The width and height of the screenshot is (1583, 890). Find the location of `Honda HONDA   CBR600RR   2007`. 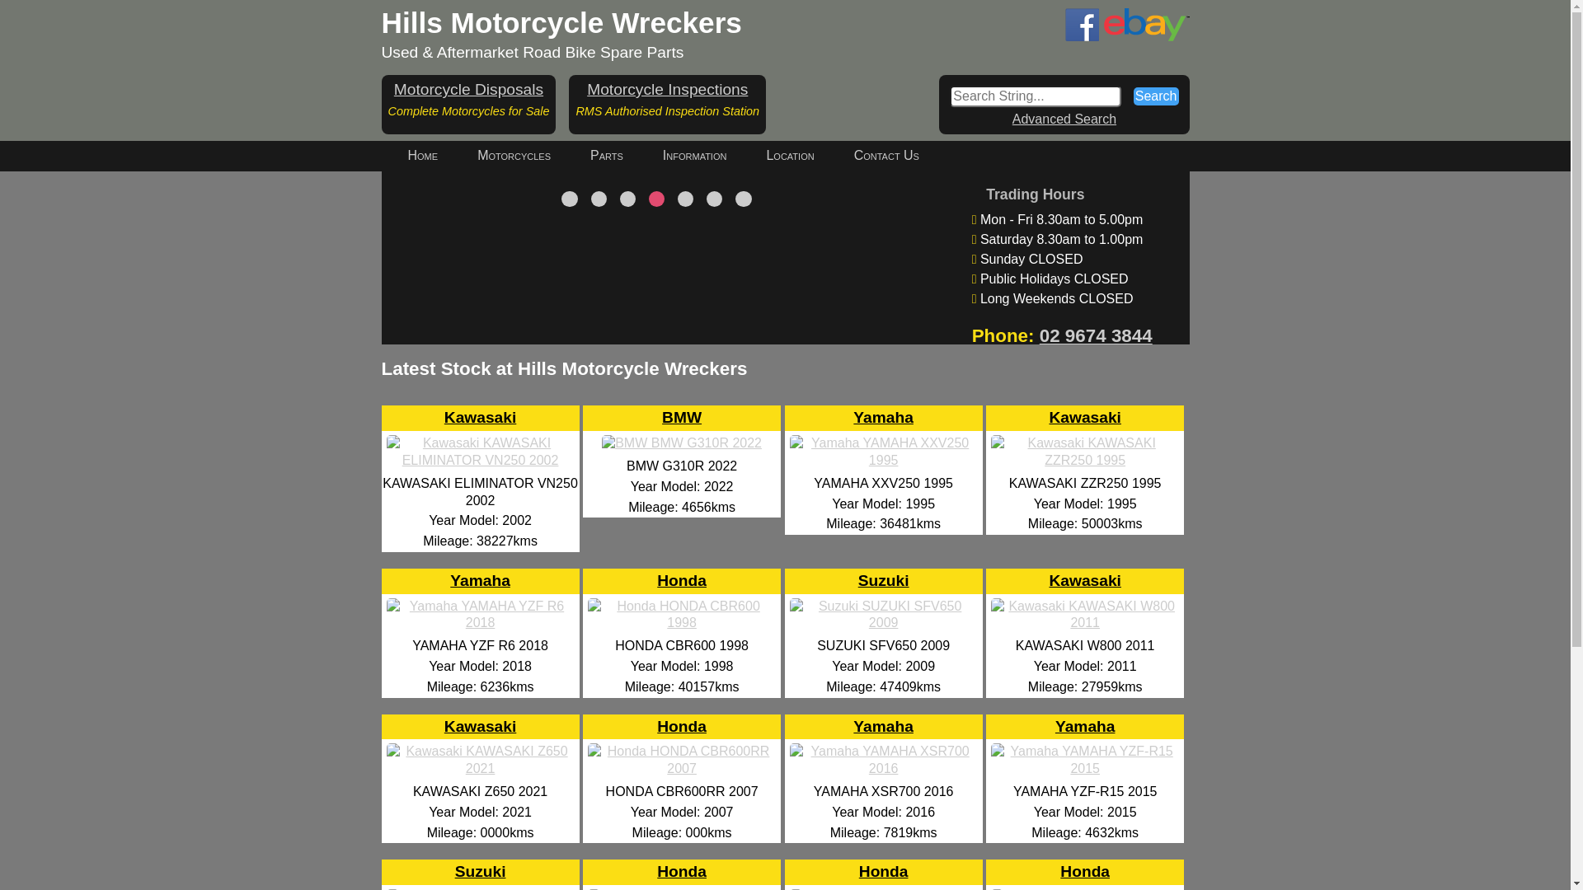

Honda HONDA   CBR600RR   2007 is located at coordinates (682, 768).